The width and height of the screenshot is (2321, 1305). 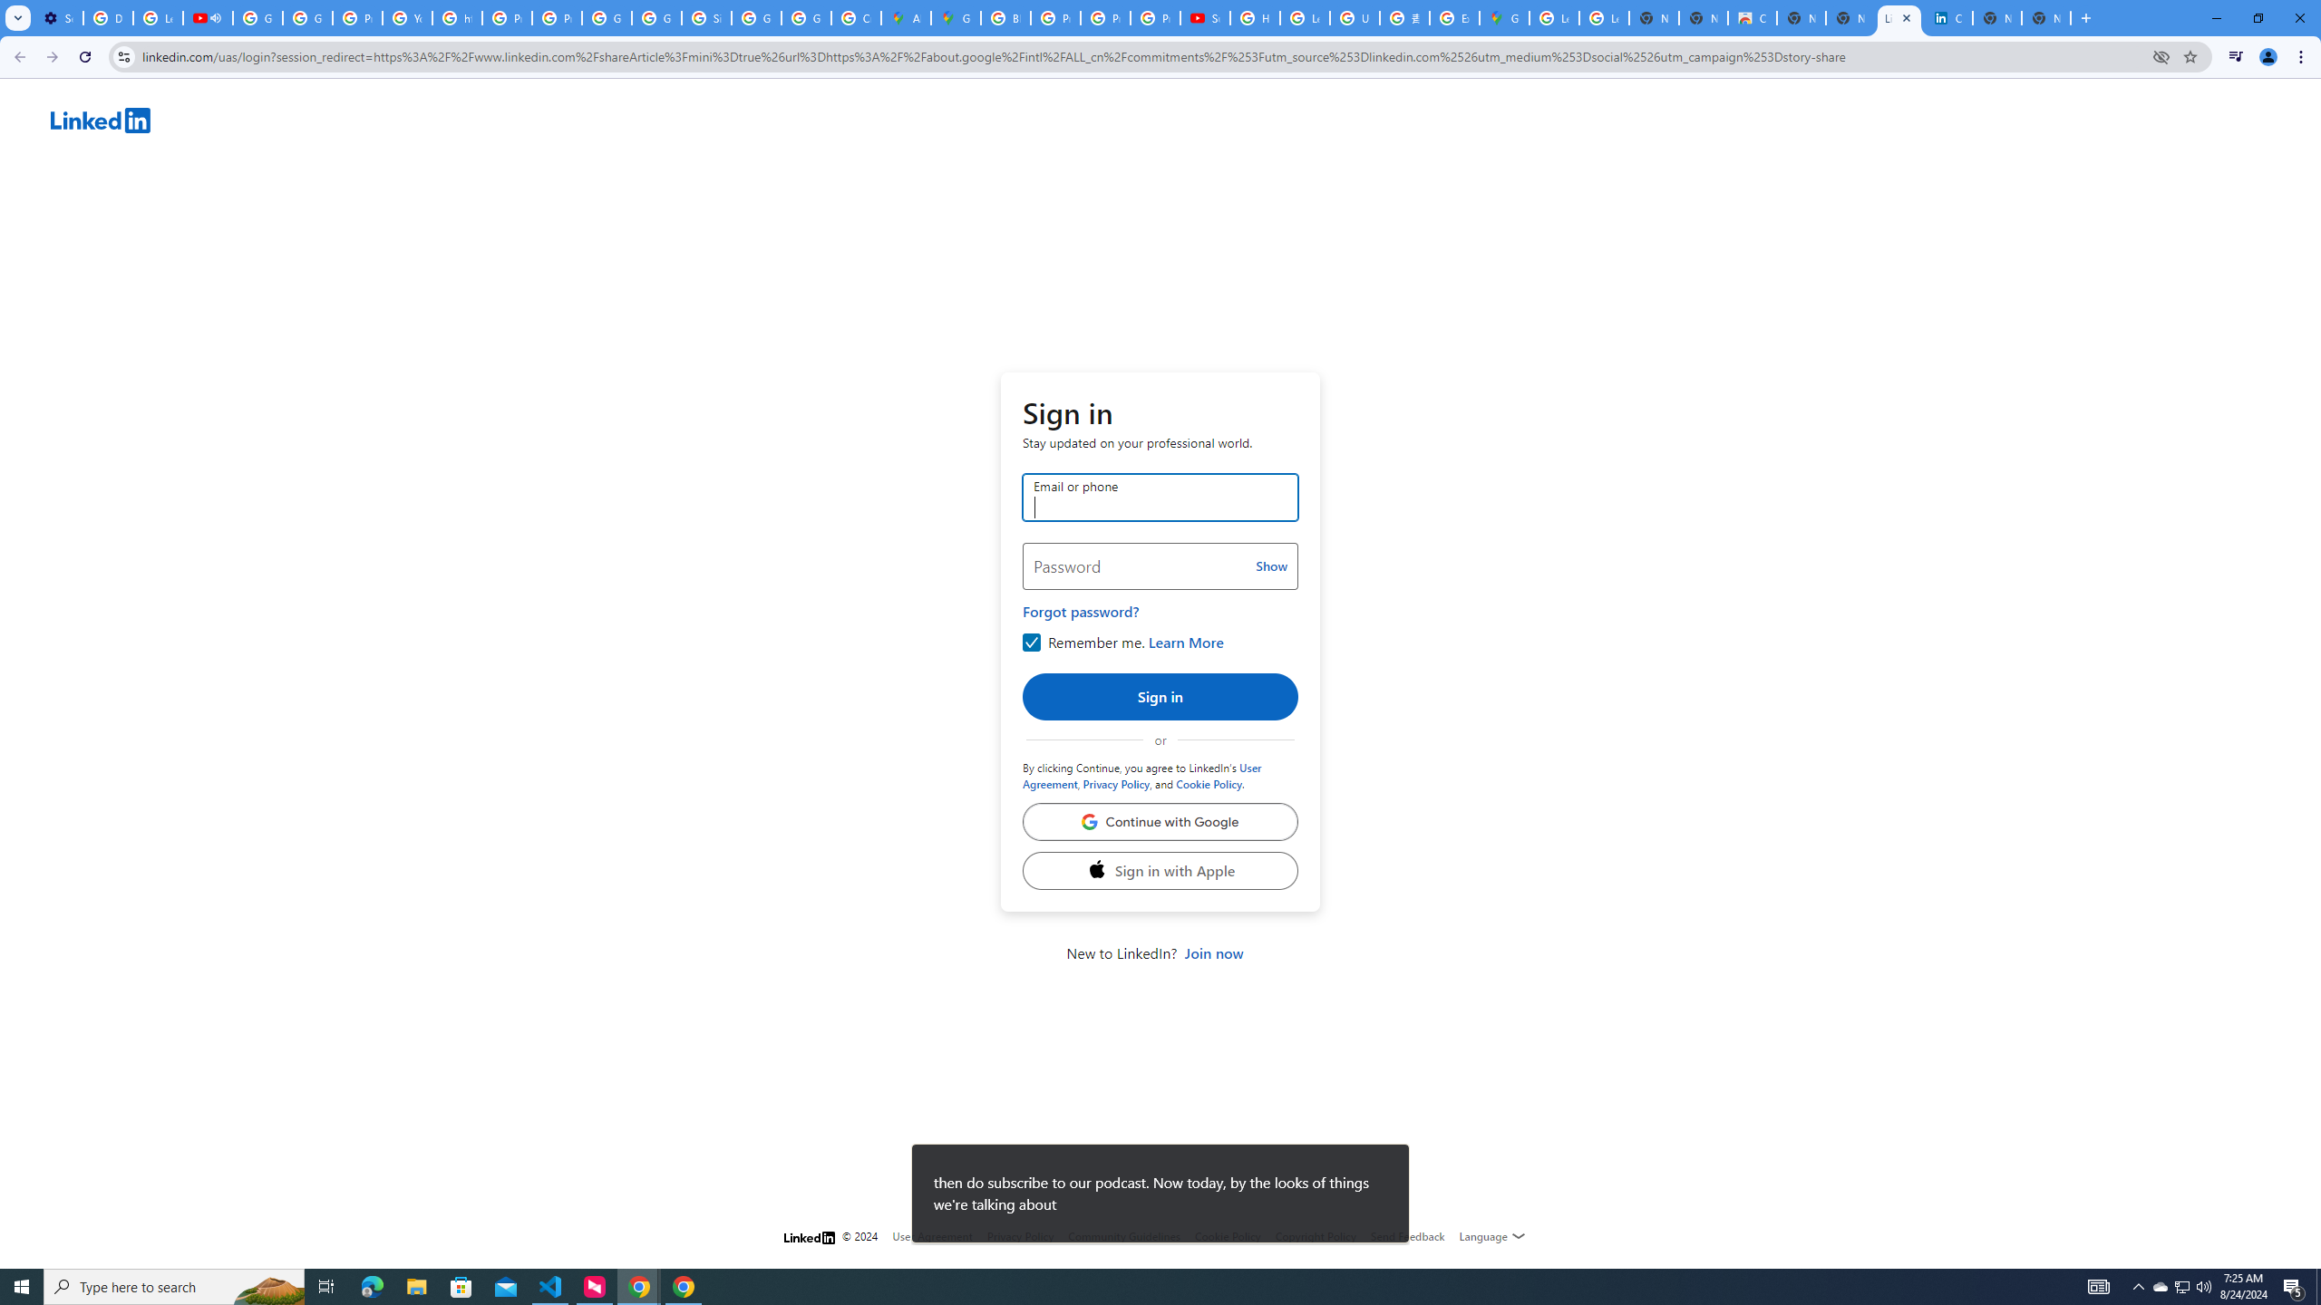 What do you see at coordinates (1213, 953) in the screenshot?
I see `Join now` at bounding box center [1213, 953].